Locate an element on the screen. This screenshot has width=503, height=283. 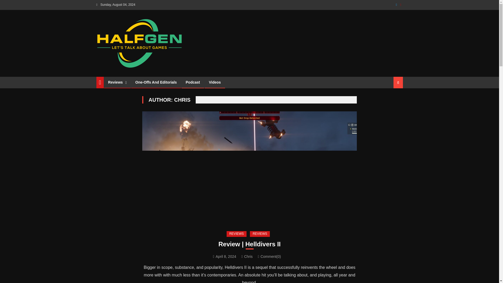
April 8, 2024 is located at coordinates (226, 256).